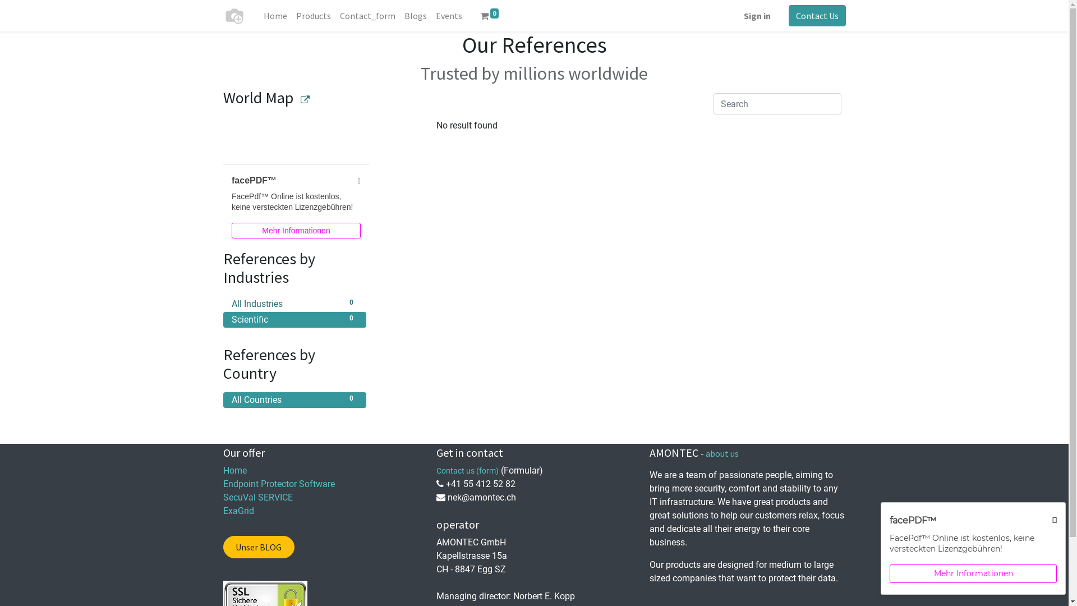  Describe the element at coordinates (235, 470) in the screenshot. I see `Home` at that location.